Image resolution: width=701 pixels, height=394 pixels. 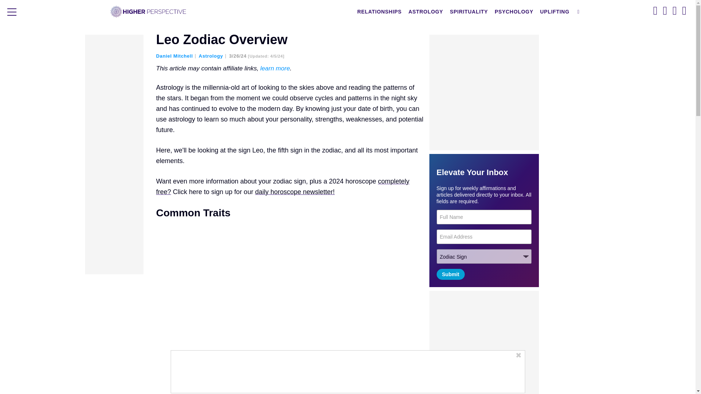 I want to click on RELATIONSHIPS, so click(x=379, y=12).